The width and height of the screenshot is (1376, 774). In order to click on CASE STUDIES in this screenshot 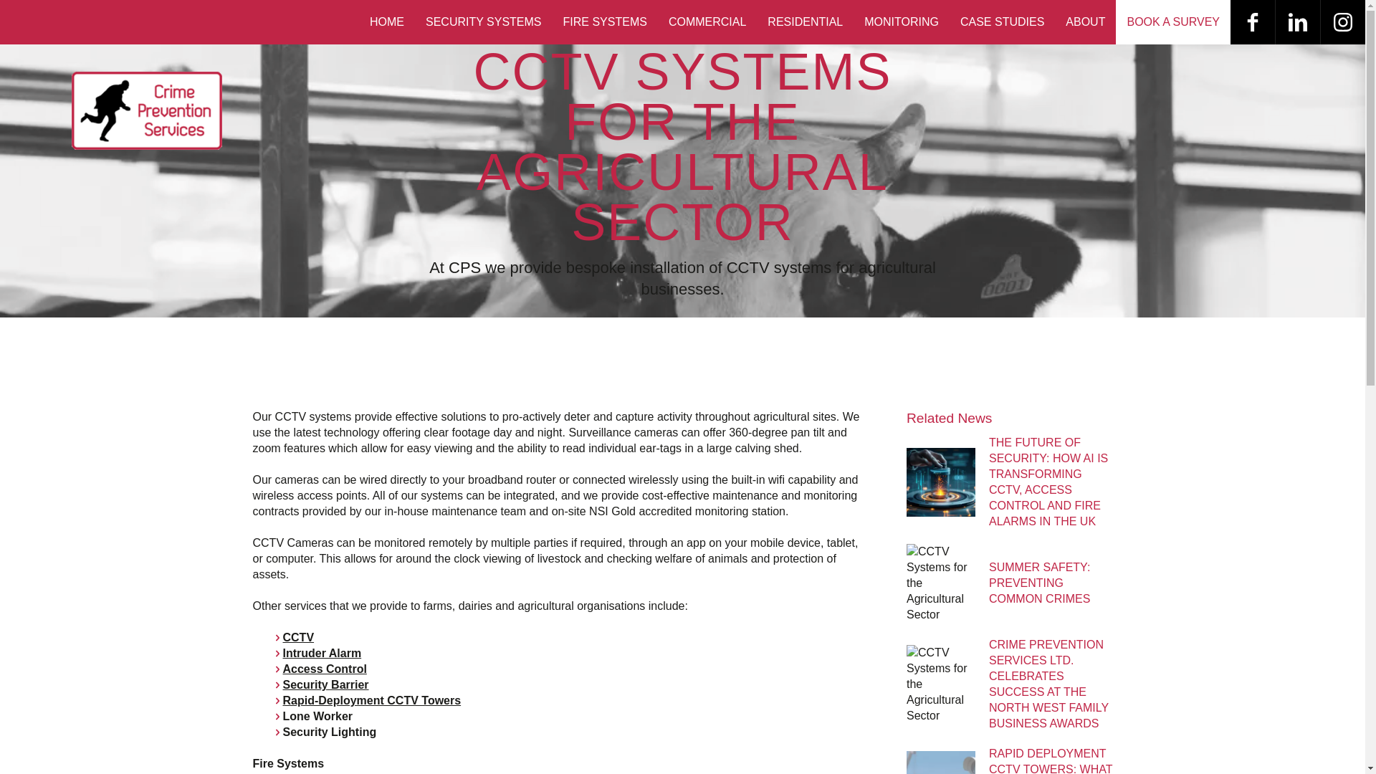, I will do `click(1002, 21)`.